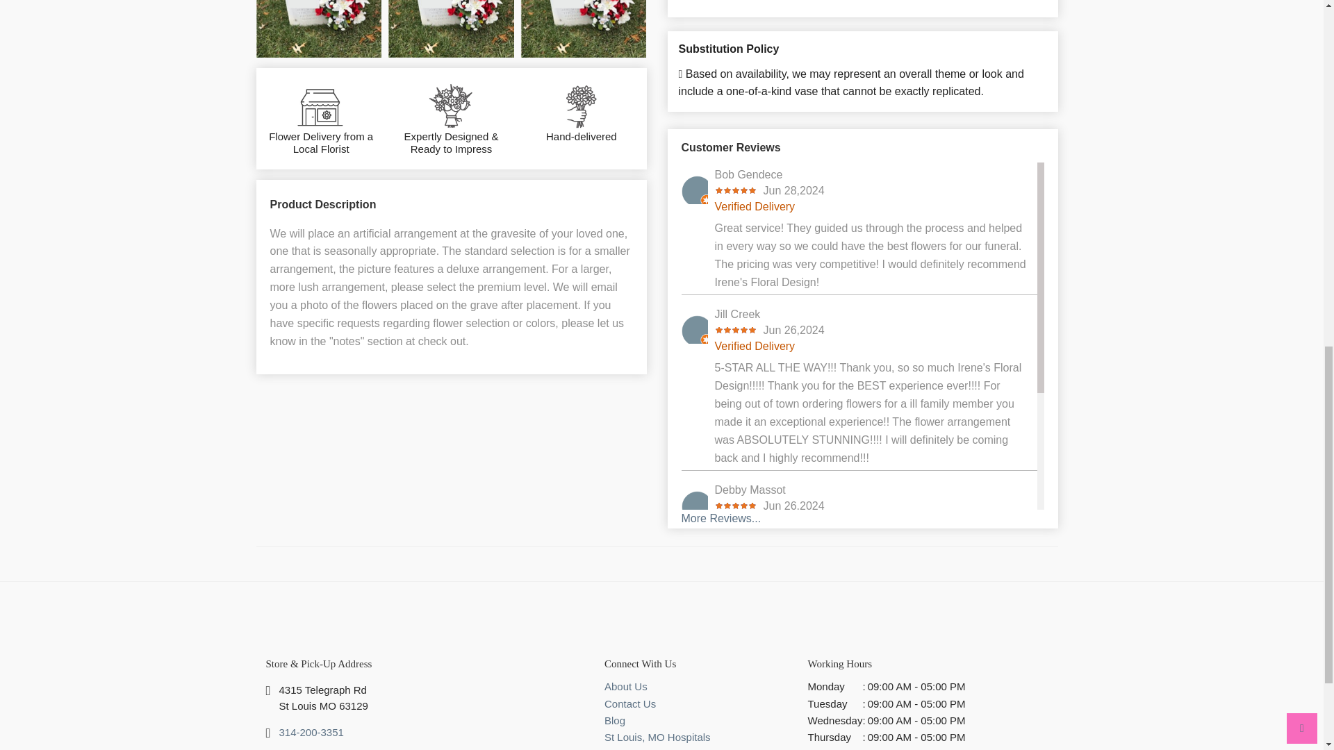 This screenshot has height=750, width=1334. Describe the element at coordinates (450, 28) in the screenshot. I see `Artificial Grave Floral Arrangement Flower Arrangement` at that location.